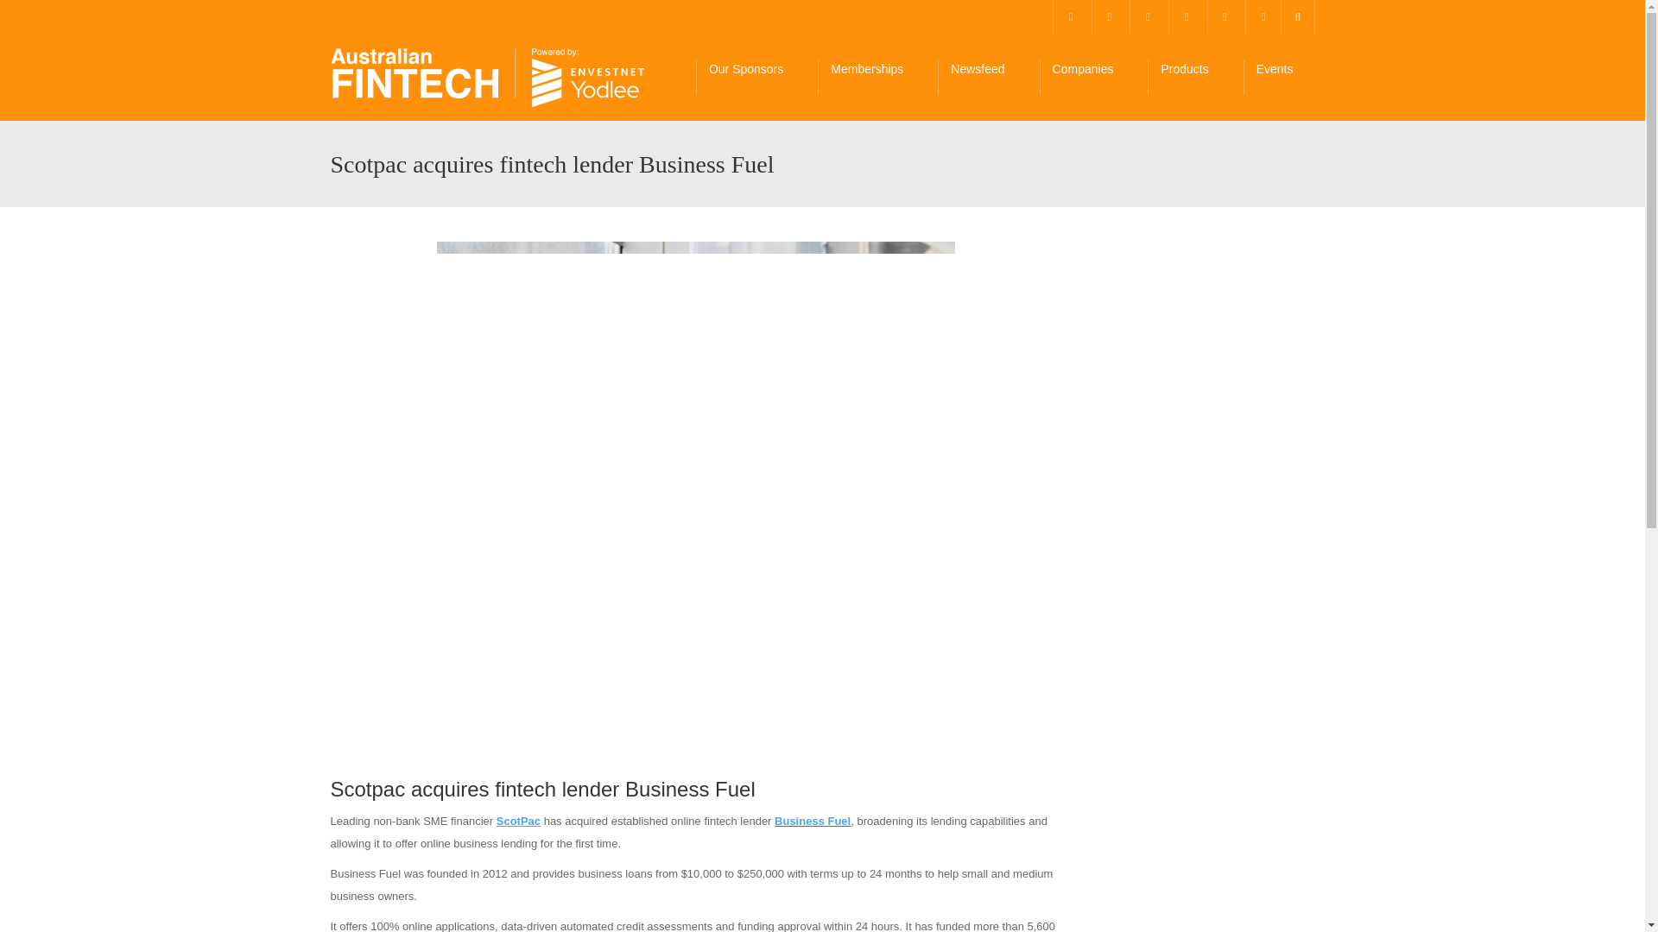 This screenshot has height=932, width=1658. What do you see at coordinates (1093, 78) in the screenshot?
I see `Companies` at bounding box center [1093, 78].